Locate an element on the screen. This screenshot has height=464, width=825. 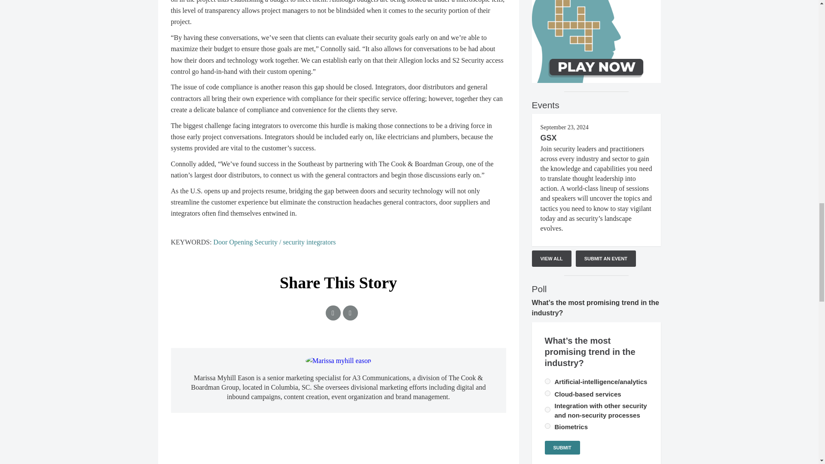
490 is located at coordinates (547, 394).